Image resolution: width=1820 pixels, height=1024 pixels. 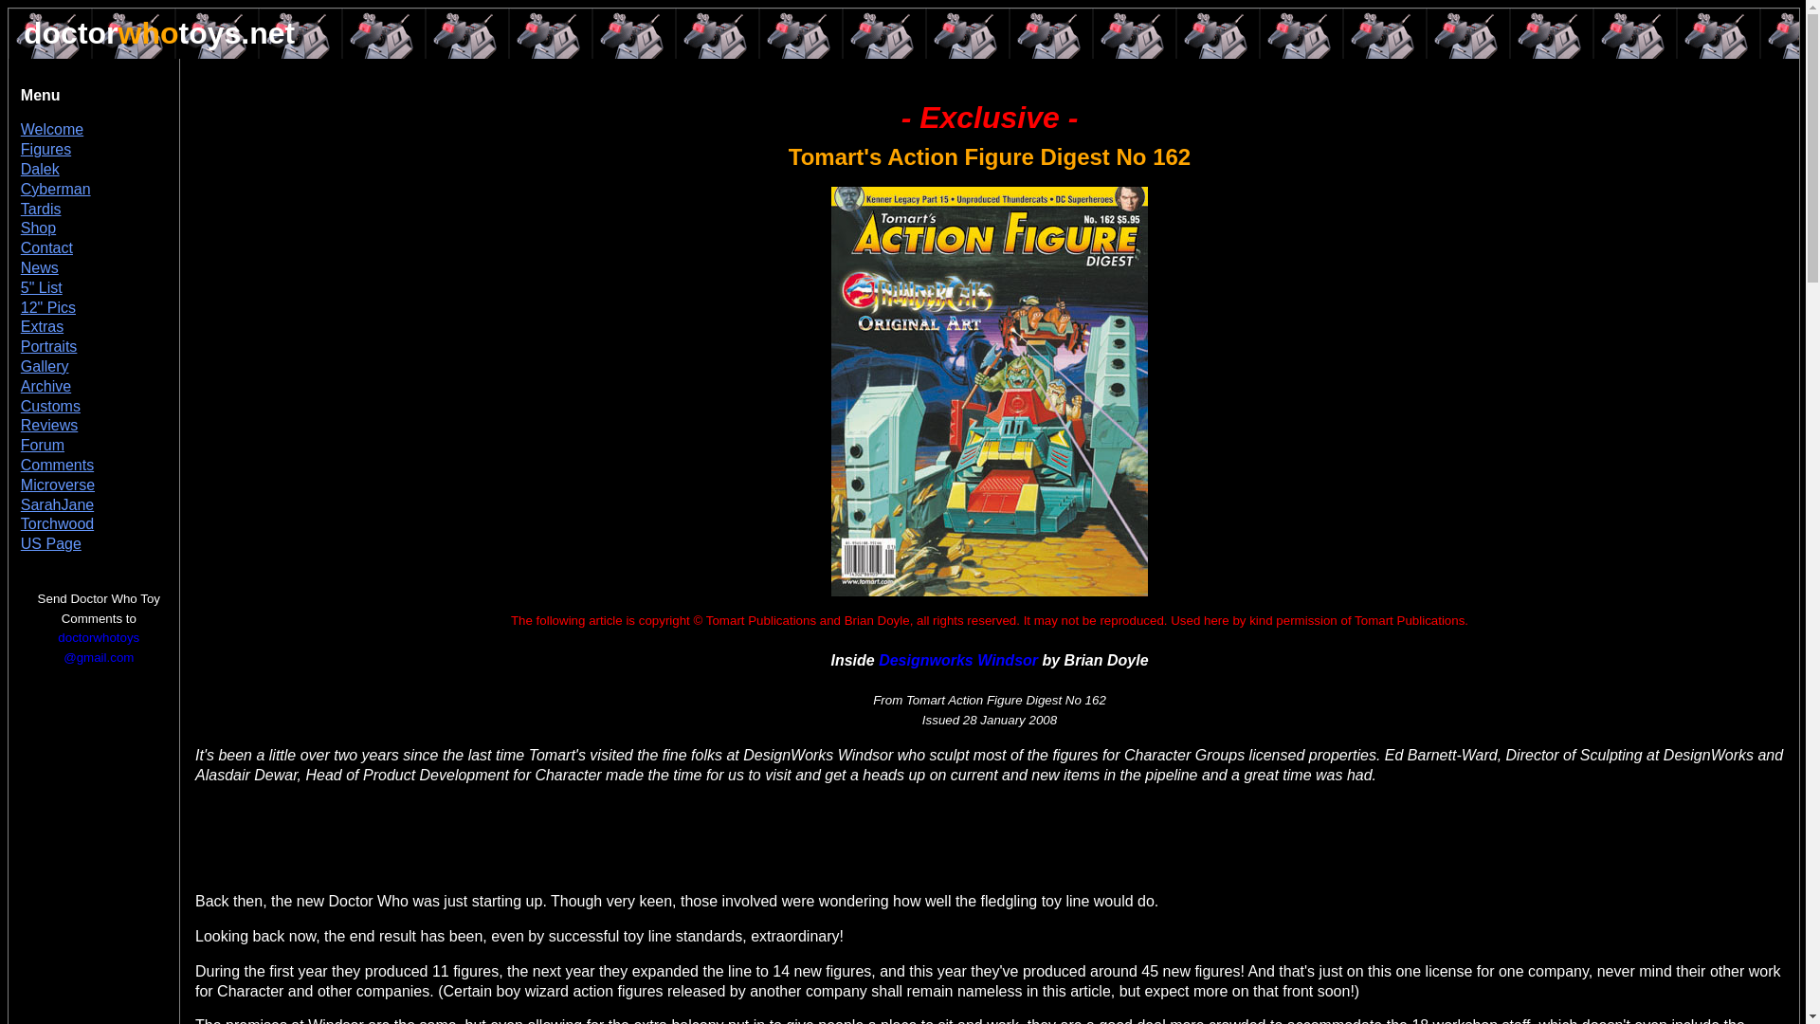 What do you see at coordinates (57, 465) in the screenshot?
I see `Comments` at bounding box center [57, 465].